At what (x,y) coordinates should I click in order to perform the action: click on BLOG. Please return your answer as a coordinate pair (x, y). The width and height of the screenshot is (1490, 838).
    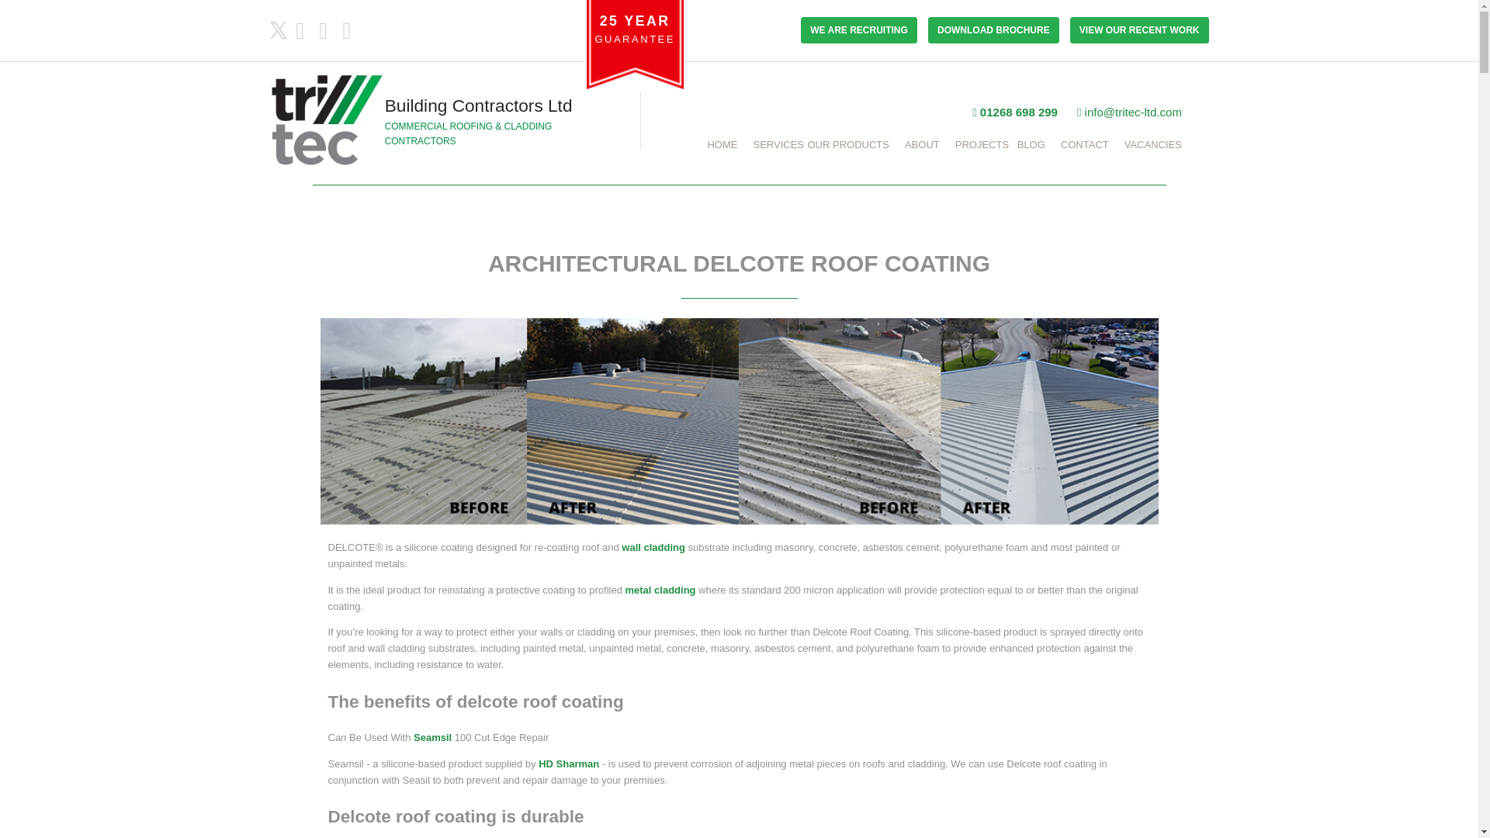
    Looking at the image, I should click on (1031, 144).